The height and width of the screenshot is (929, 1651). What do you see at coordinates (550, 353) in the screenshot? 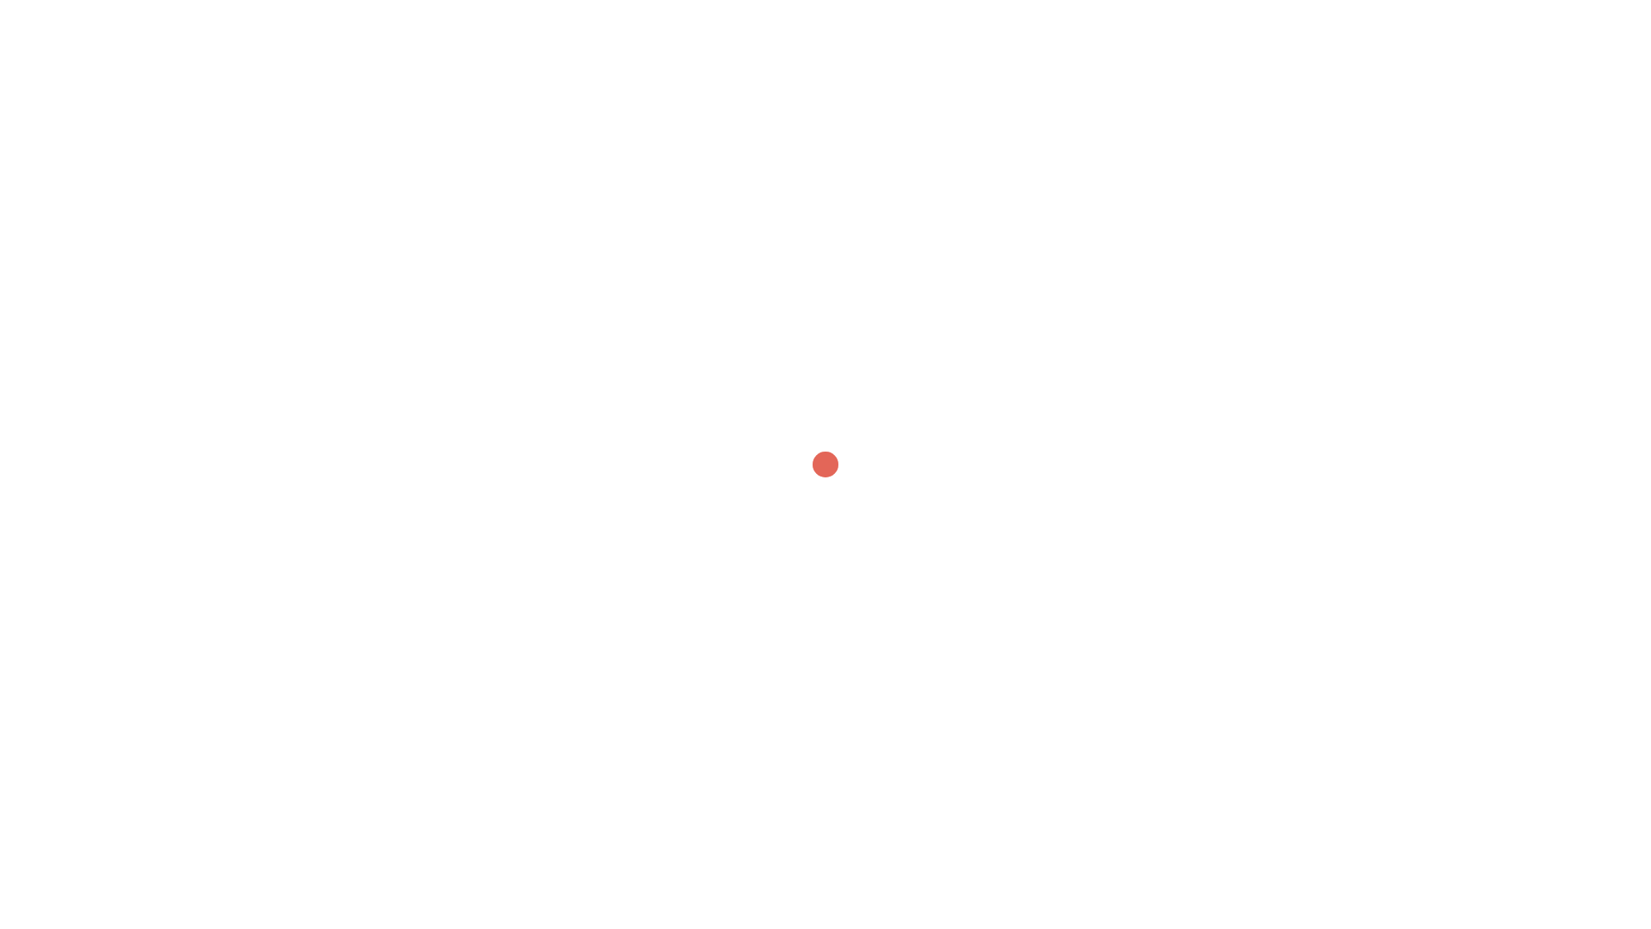
I see `Leave a comment` at bounding box center [550, 353].